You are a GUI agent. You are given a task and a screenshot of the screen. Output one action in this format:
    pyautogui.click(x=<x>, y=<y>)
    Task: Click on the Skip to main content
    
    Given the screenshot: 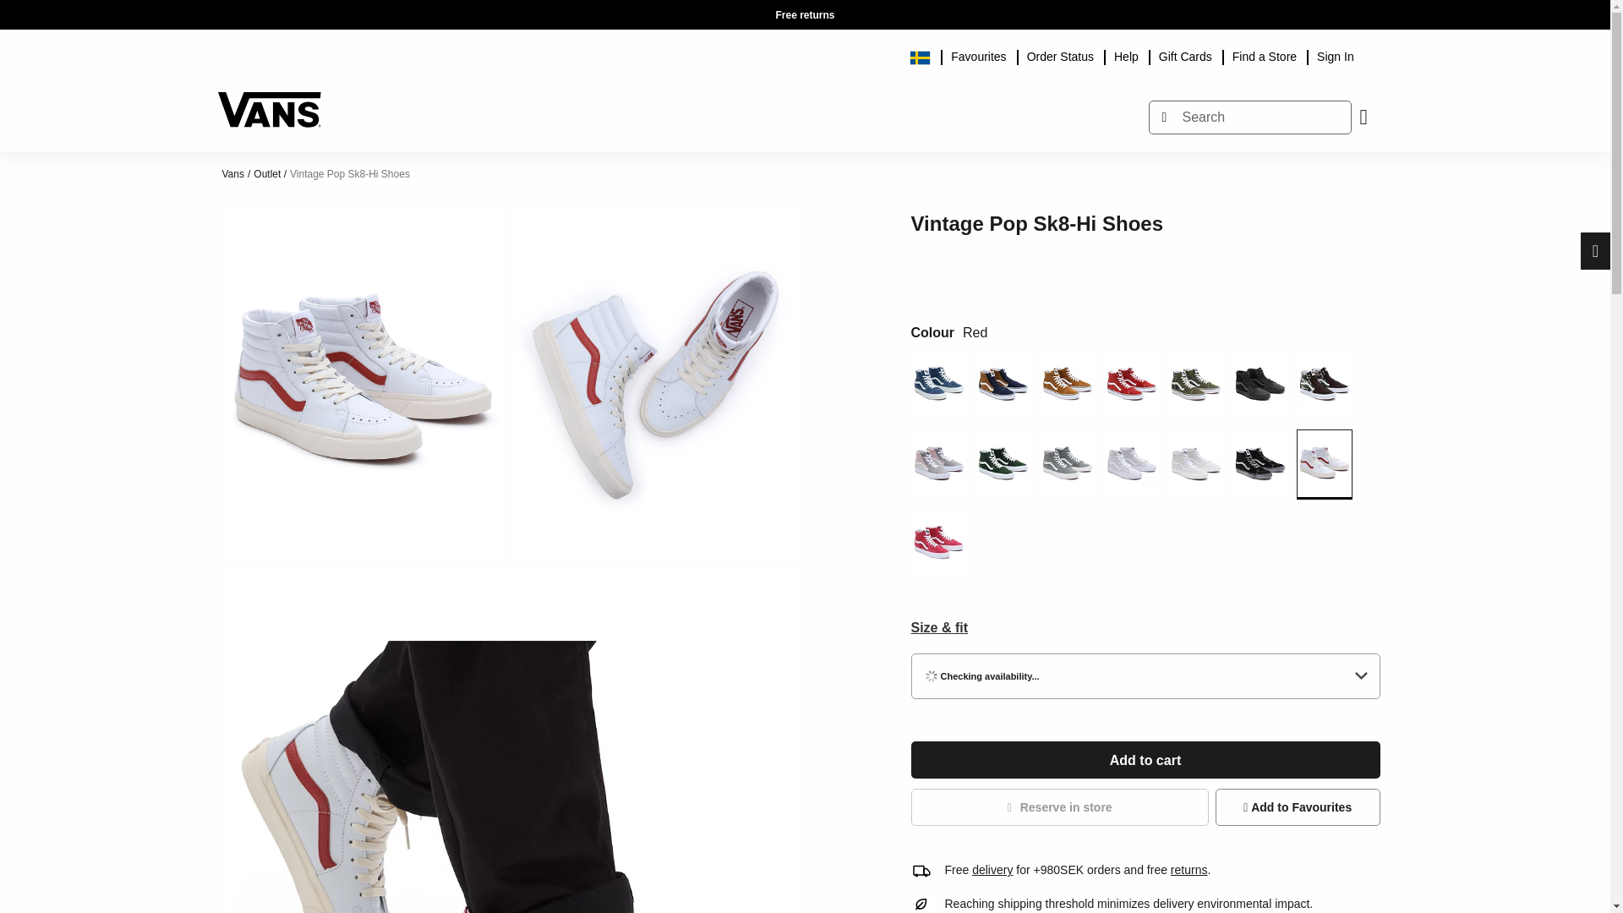 What is the action you would take?
    pyautogui.click(x=225, y=8)
    